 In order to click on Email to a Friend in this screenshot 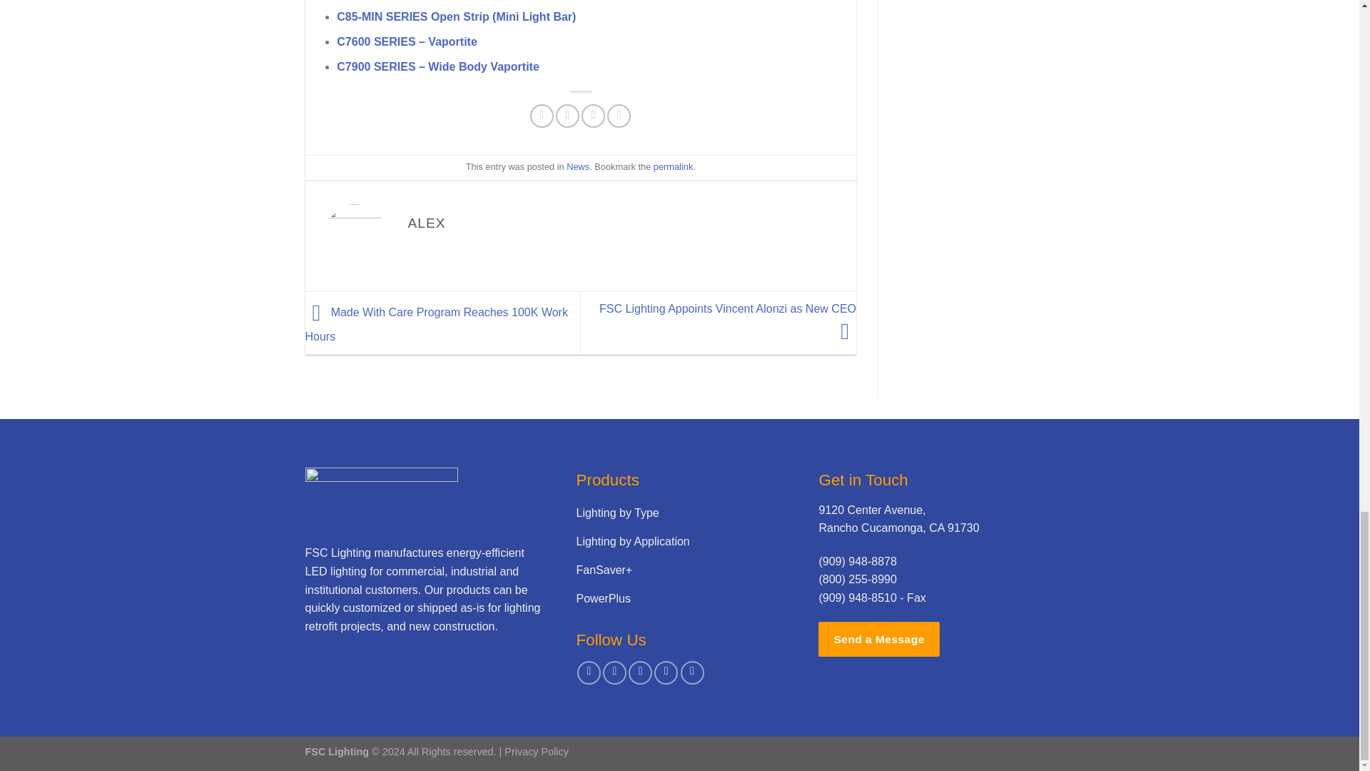, I will do `click(593, 116)`.